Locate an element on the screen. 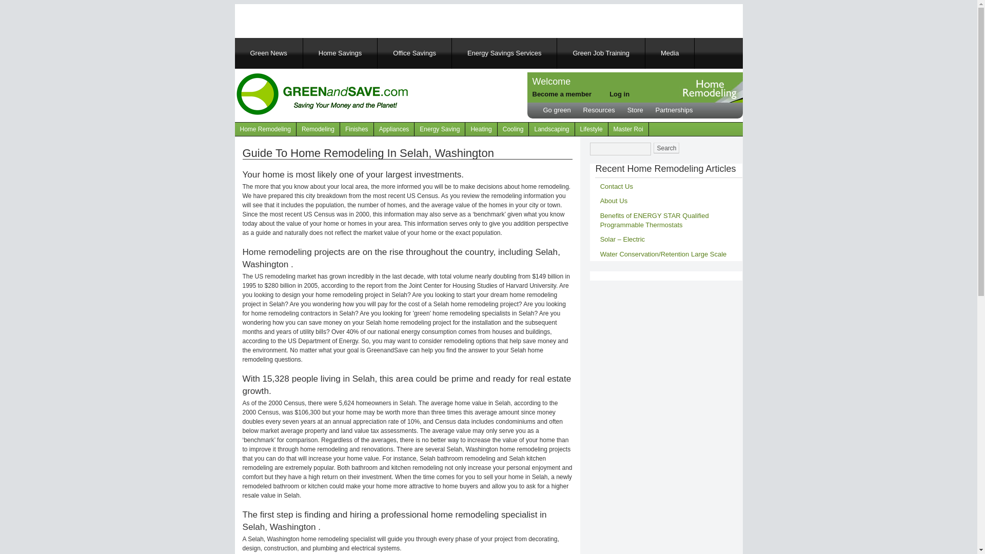  Partnerships is located at coordinates (674, 110).